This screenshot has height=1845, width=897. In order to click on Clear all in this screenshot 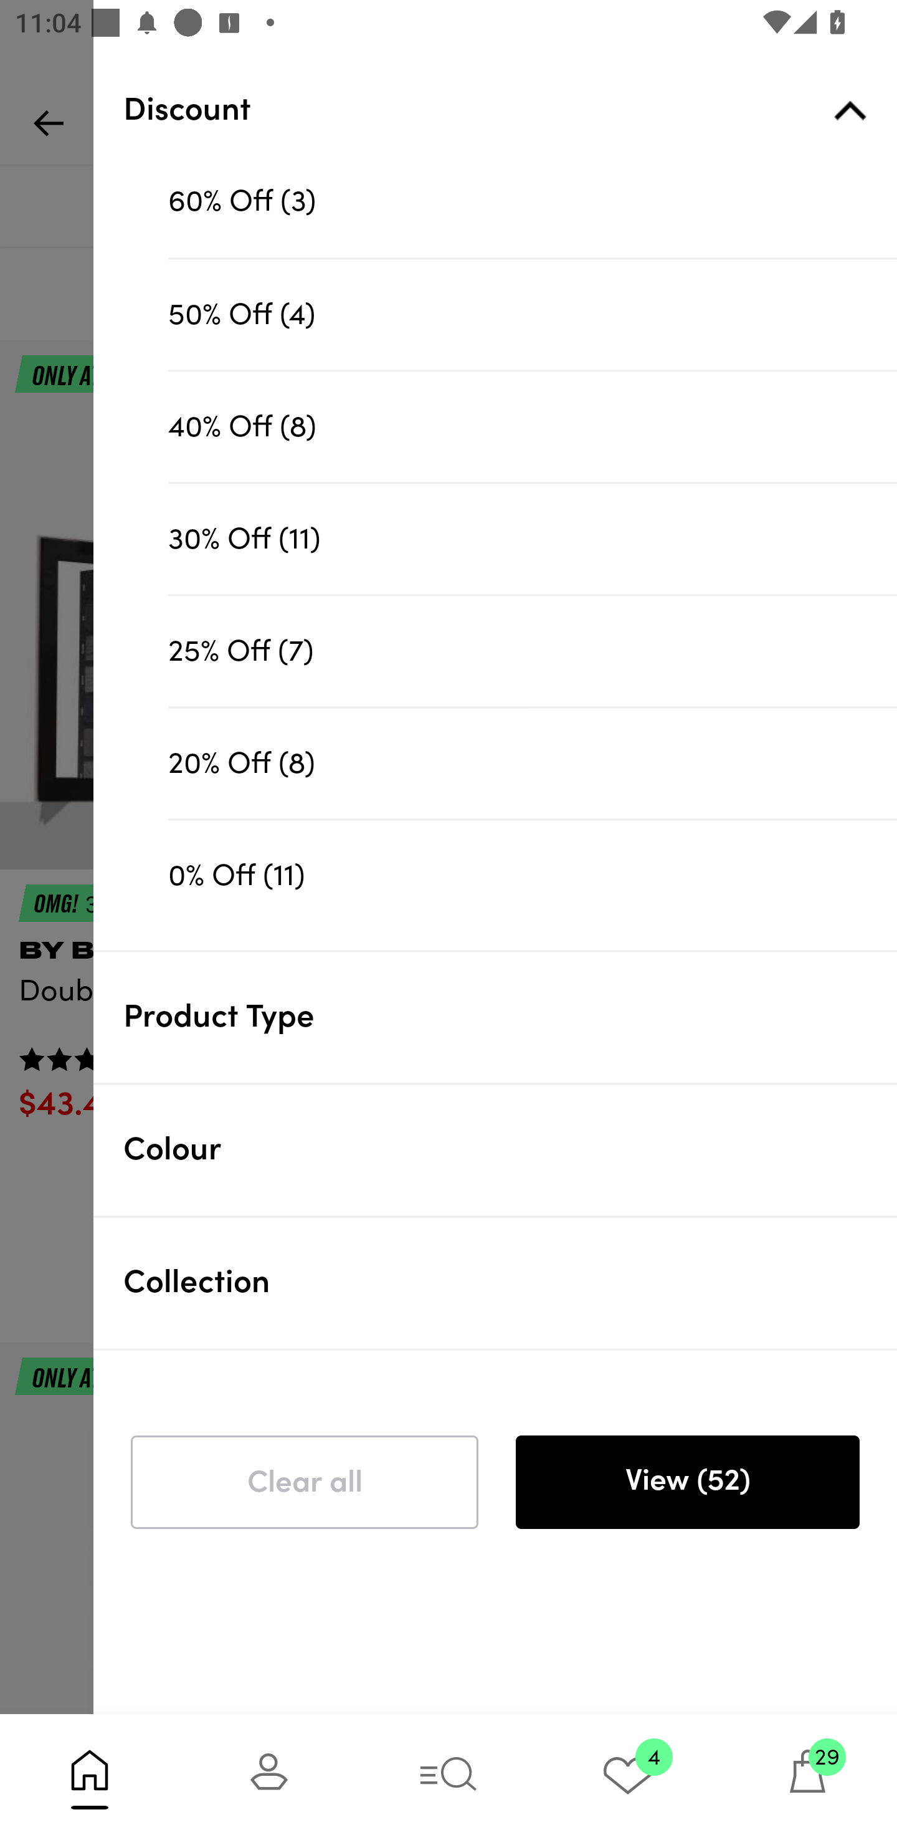, I will do `click(304, 1482)`.